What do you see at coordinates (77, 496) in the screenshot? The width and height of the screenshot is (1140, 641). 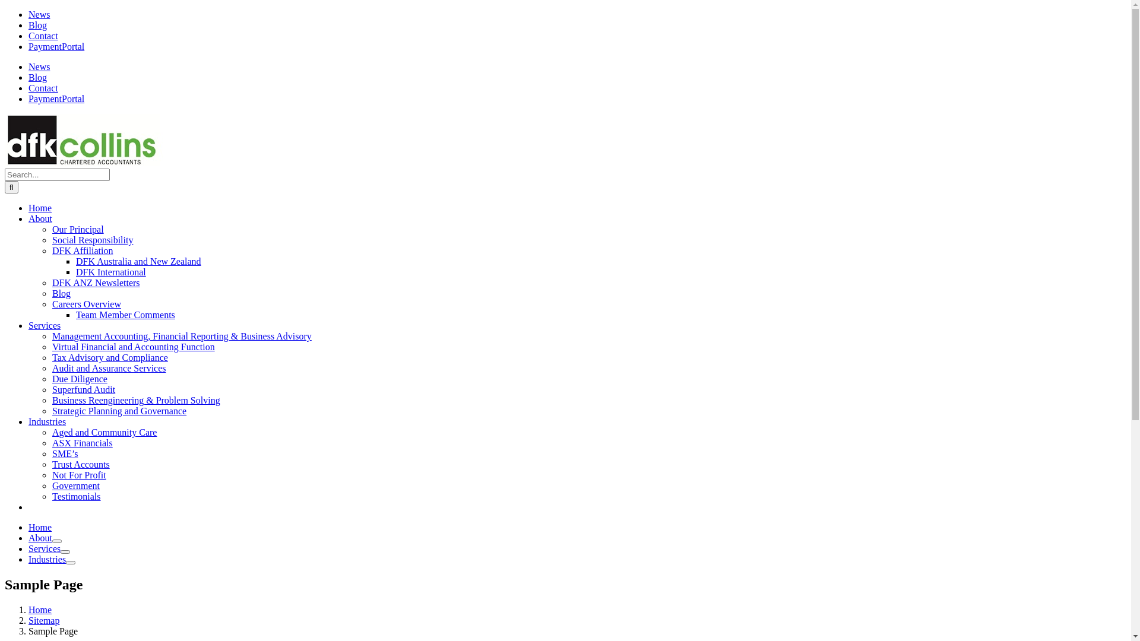 I see `Testimonials` at bounding box center [77, 496].